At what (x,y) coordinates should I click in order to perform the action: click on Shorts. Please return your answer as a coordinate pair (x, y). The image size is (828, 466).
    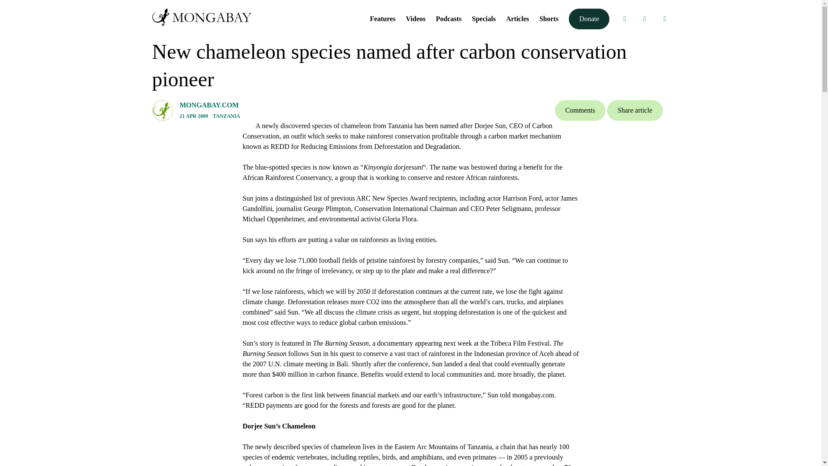
    Looking at the image, I should click on (549, 18).